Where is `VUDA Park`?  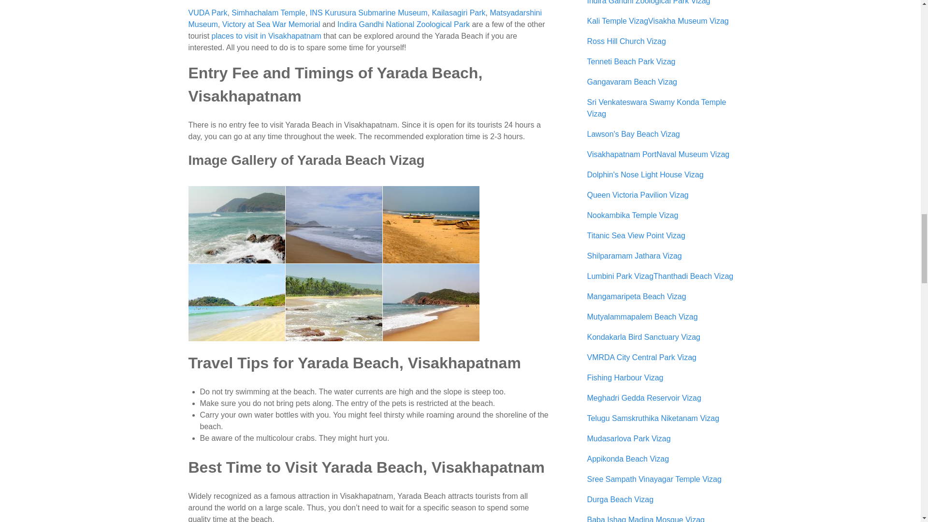
VUDA Park is located at coordinates (208, 13).